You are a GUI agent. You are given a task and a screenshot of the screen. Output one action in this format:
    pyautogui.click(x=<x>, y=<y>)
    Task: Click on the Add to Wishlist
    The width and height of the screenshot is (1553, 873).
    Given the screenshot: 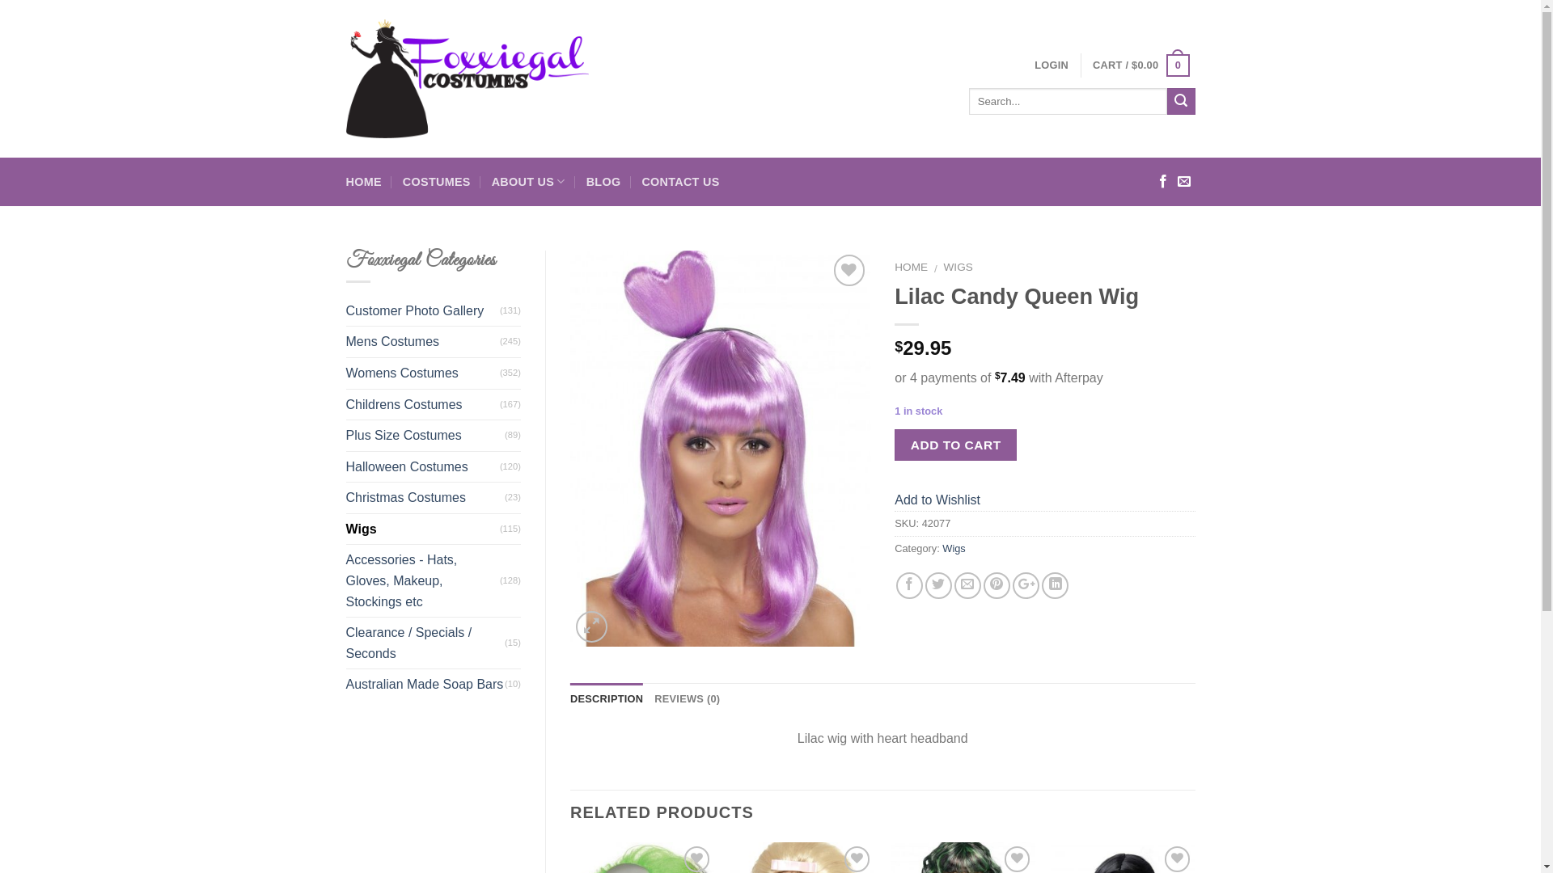 What is the action you would take?
    pyautogui.click(x=937, y=500)
    